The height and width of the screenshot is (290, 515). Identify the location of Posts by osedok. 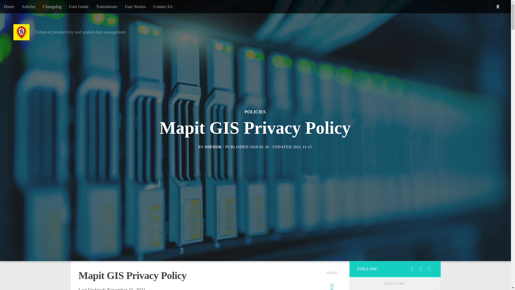
(213, 147).